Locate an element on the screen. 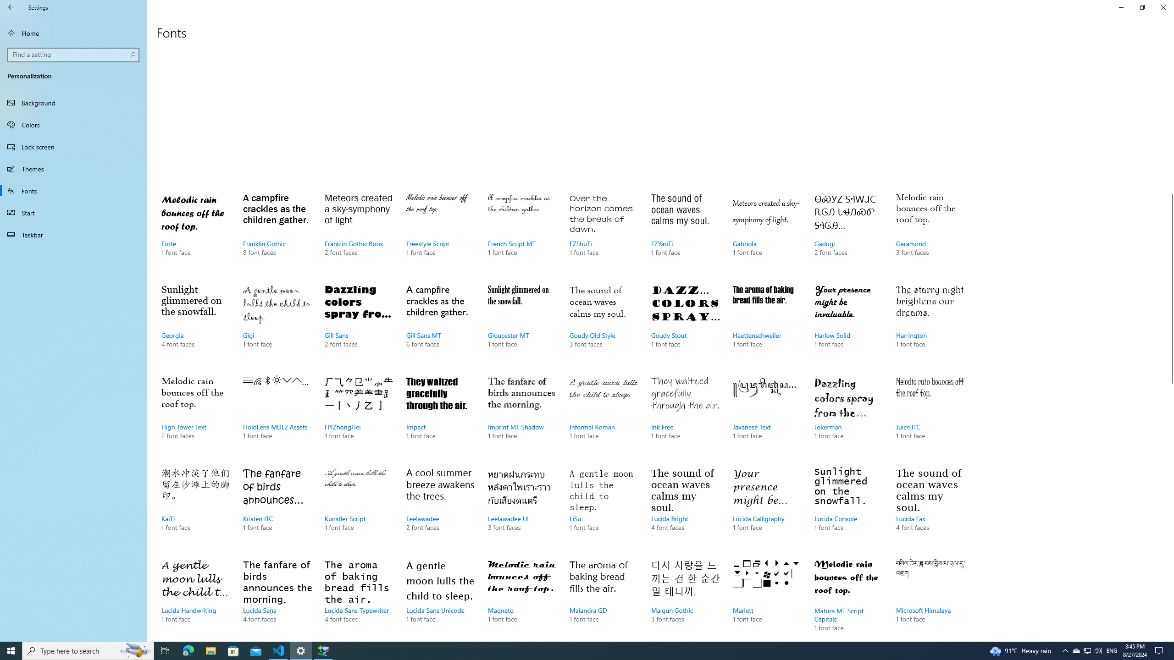 The image size is (1174, 660). Harrington, 1 font face is located at coordinates (930, 325).